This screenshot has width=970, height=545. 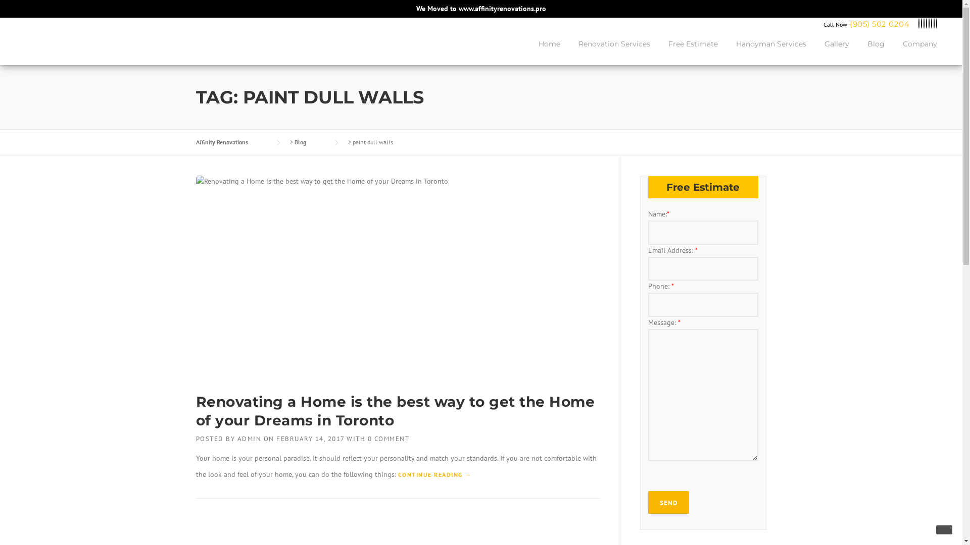 What do you see at coordinates (915, 52) in the screenshot?
I see `Company` at bounding box center [915, 52].